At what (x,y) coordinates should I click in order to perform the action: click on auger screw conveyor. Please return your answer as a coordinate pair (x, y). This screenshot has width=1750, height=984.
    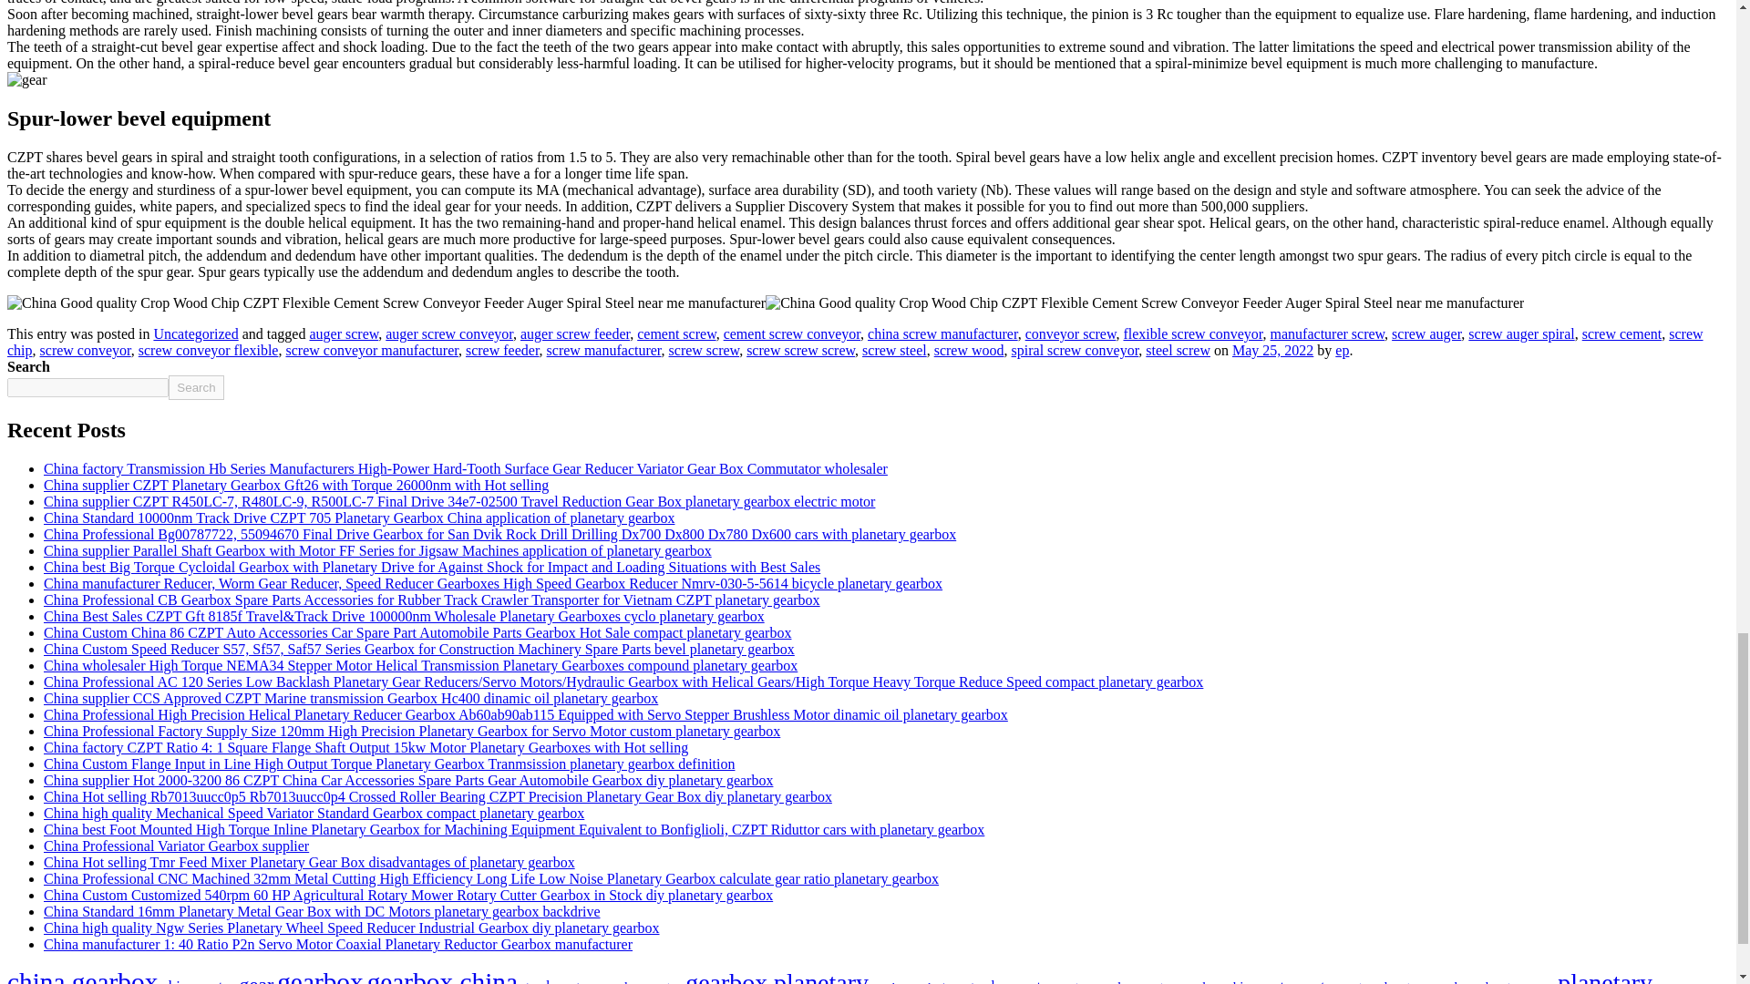
    Looking at the image, I should click on (448, 333).